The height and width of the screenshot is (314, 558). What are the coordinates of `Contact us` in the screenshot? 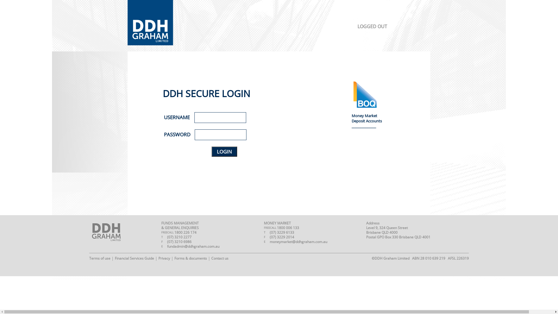 It's located at (220, 258).